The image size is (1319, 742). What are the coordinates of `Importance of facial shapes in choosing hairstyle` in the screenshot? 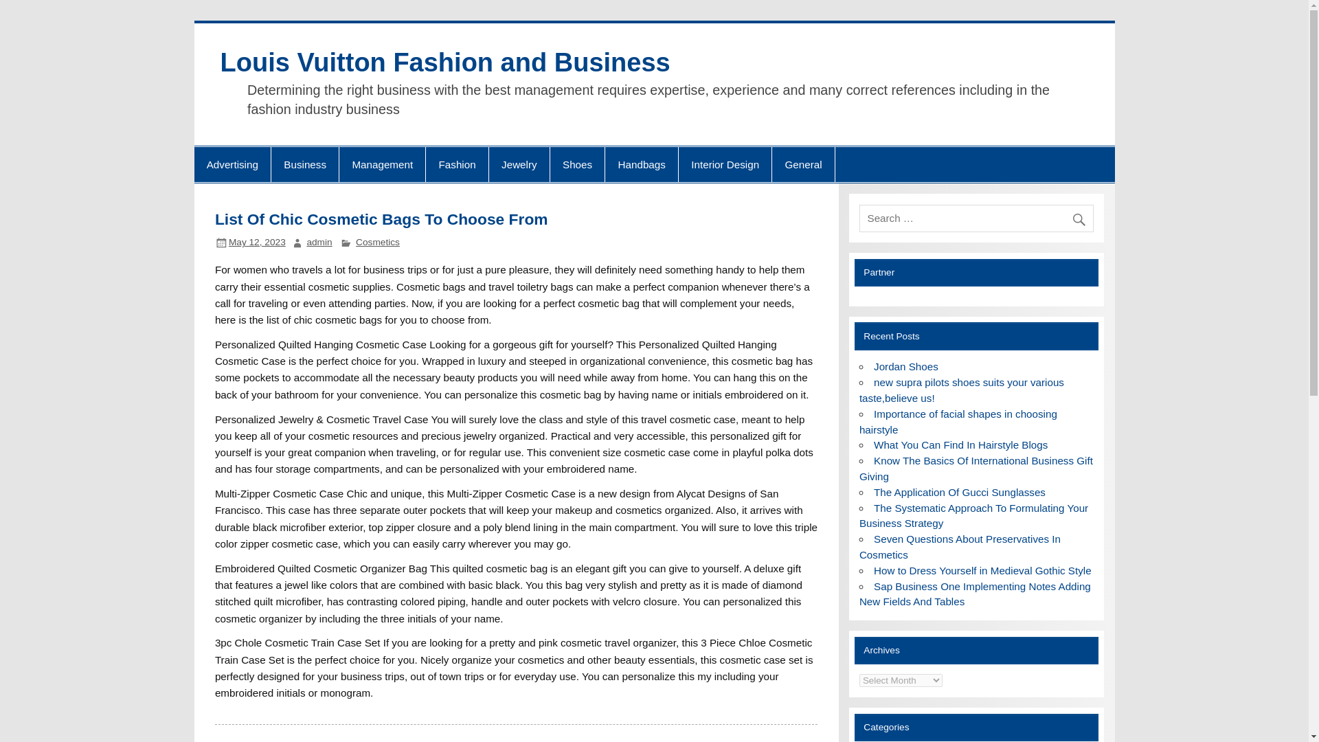 It's located at (958, 422).